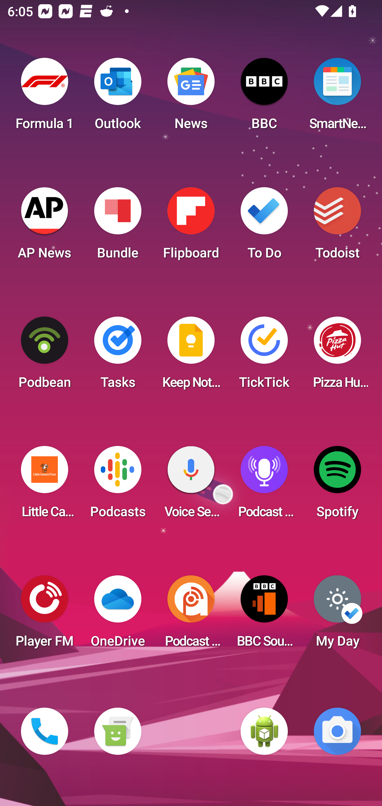  I want to click on Pizza Hut HK & Macau, so click(337, 356).